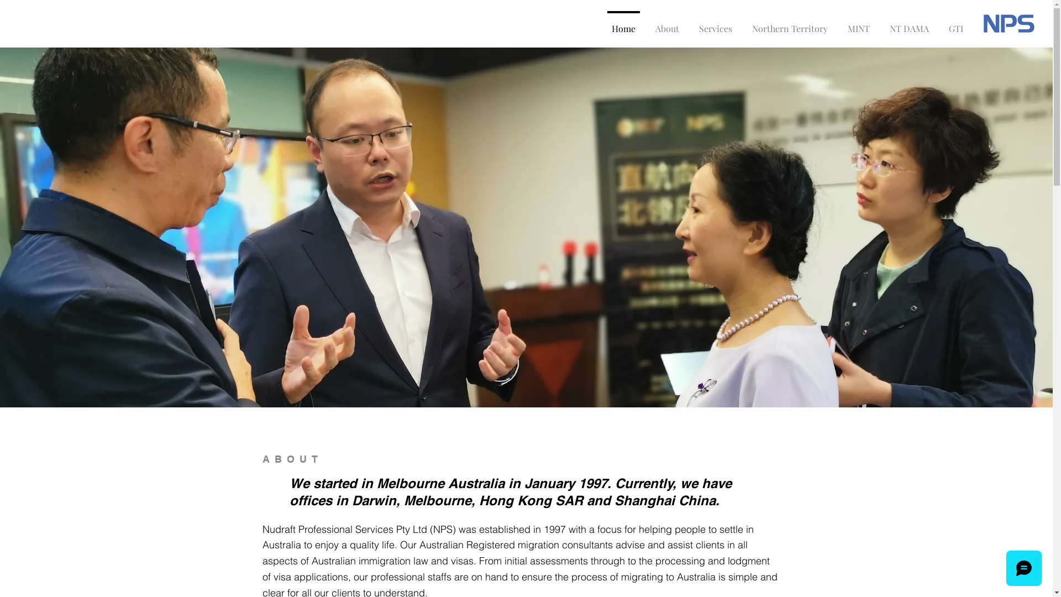  I want to click on NT DAMA, so click(910, 23).